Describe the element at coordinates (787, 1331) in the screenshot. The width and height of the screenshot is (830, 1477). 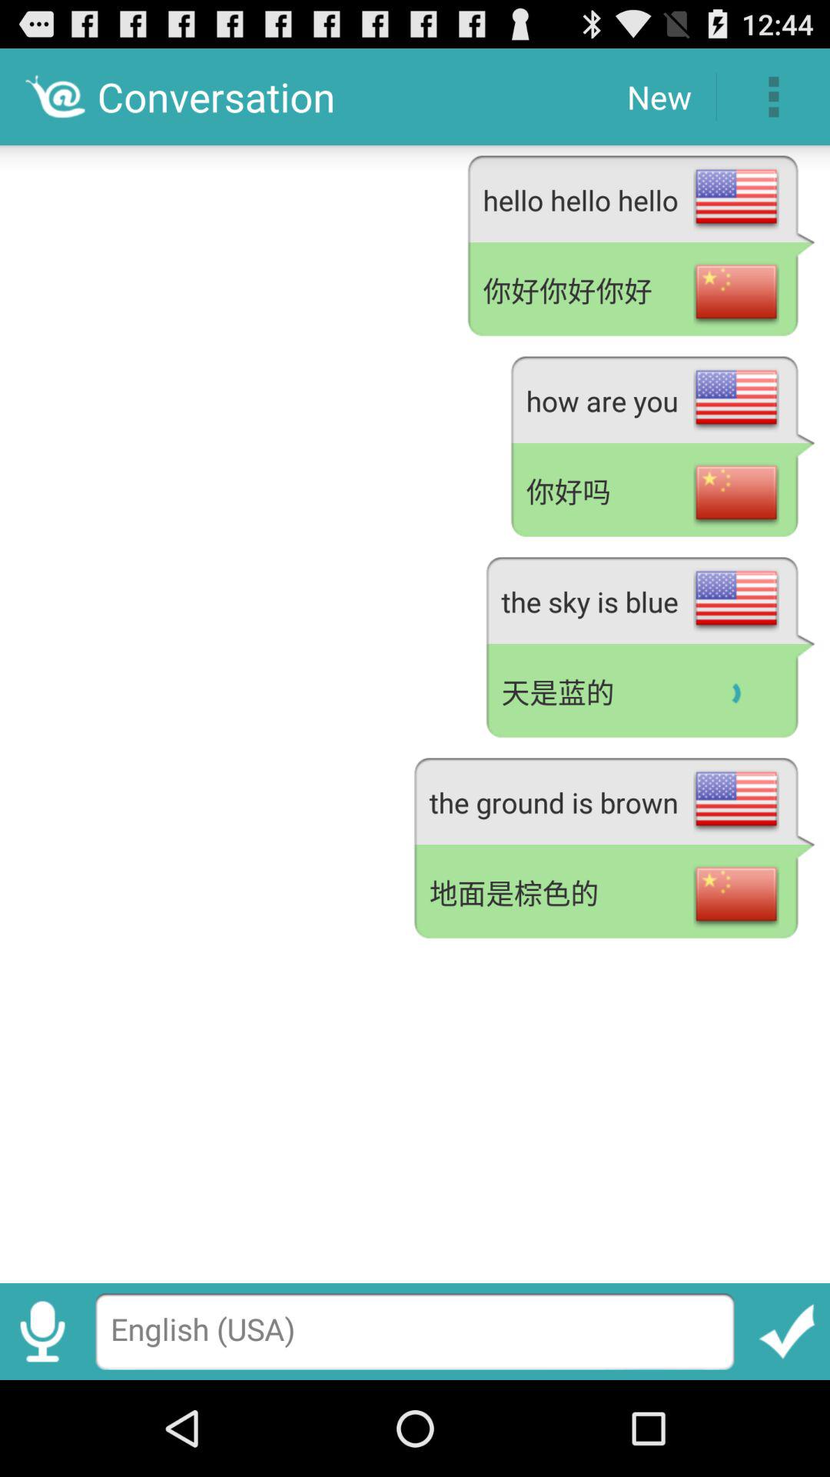
I see `translate` at that location.